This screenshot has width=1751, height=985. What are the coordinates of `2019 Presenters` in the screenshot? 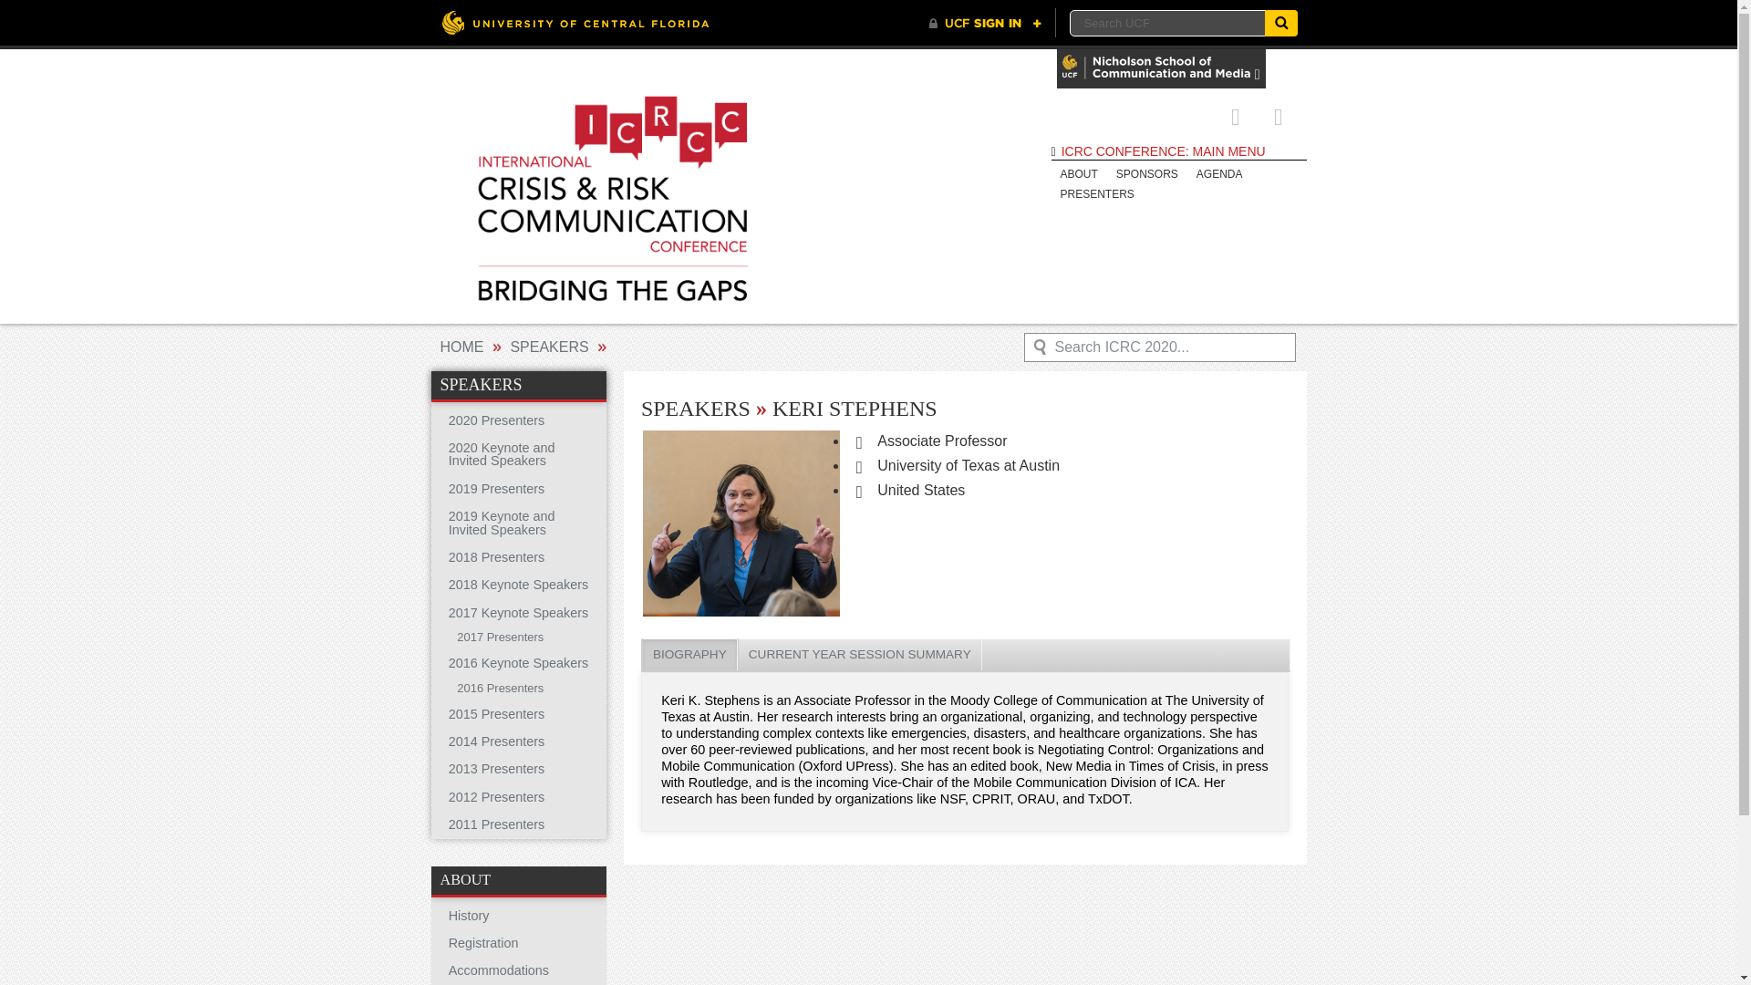 It's located at (518, 488).